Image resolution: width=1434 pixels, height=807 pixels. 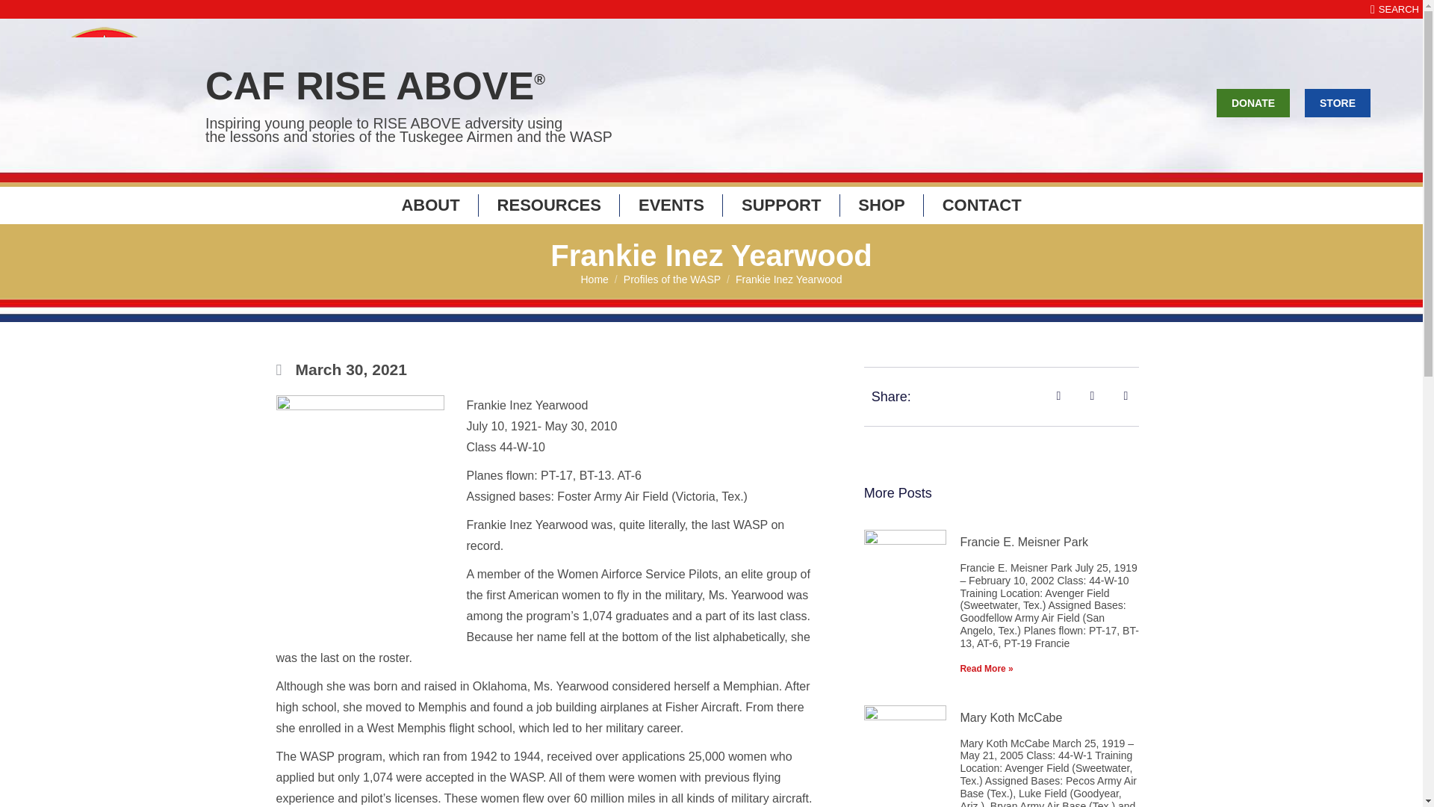 What do you see at coordinates (430, 205) in the screenshot?
I see `ABOUT` at bounding box center [430, 205].